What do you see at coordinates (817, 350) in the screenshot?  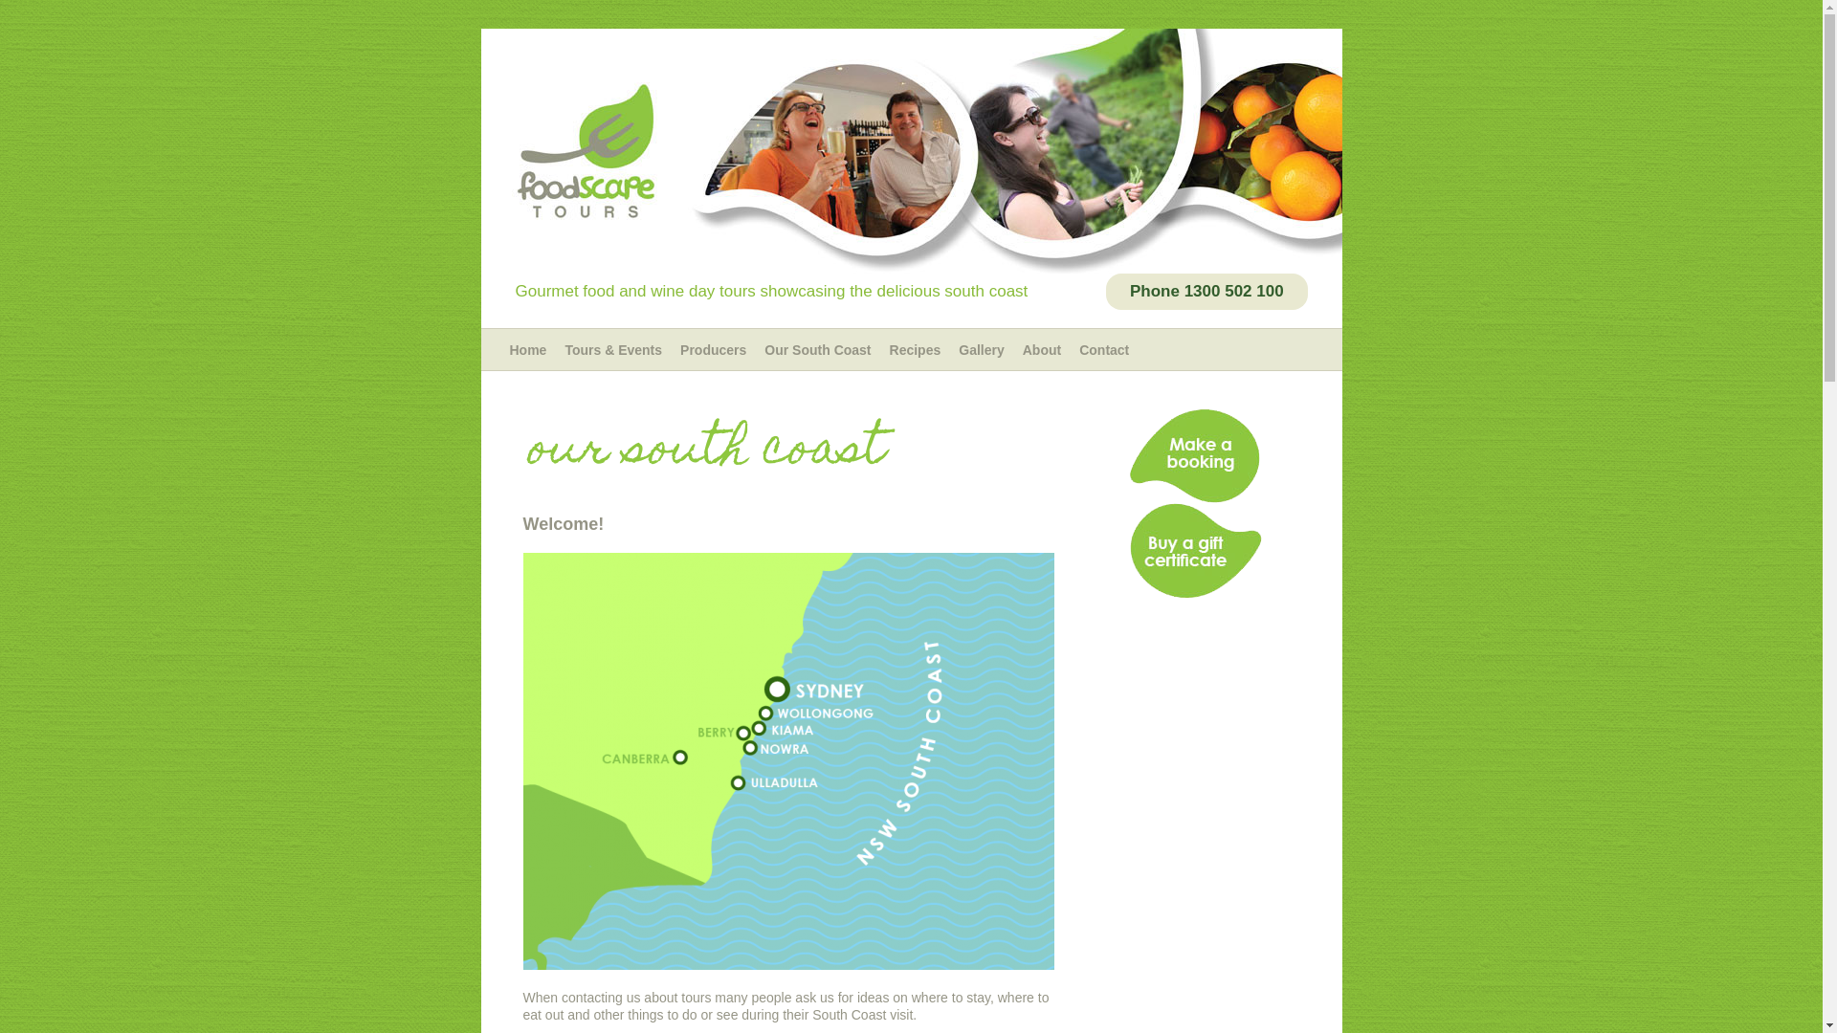 I see `Our South Coast` at bounding box center [817, 350].